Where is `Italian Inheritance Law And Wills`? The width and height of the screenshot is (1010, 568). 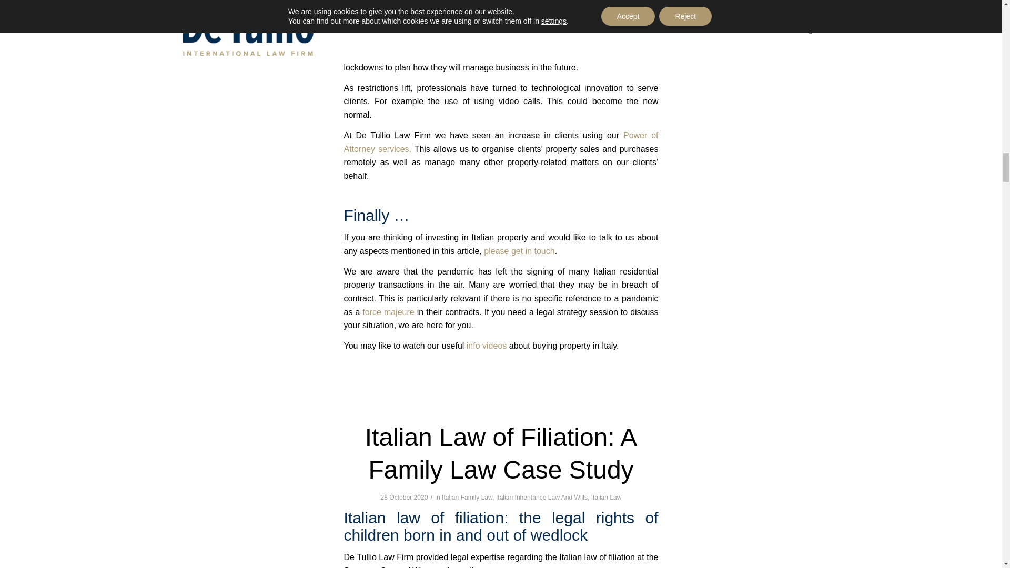 Italian Inheritance Law And Wills is located at coordinates (542, 497).